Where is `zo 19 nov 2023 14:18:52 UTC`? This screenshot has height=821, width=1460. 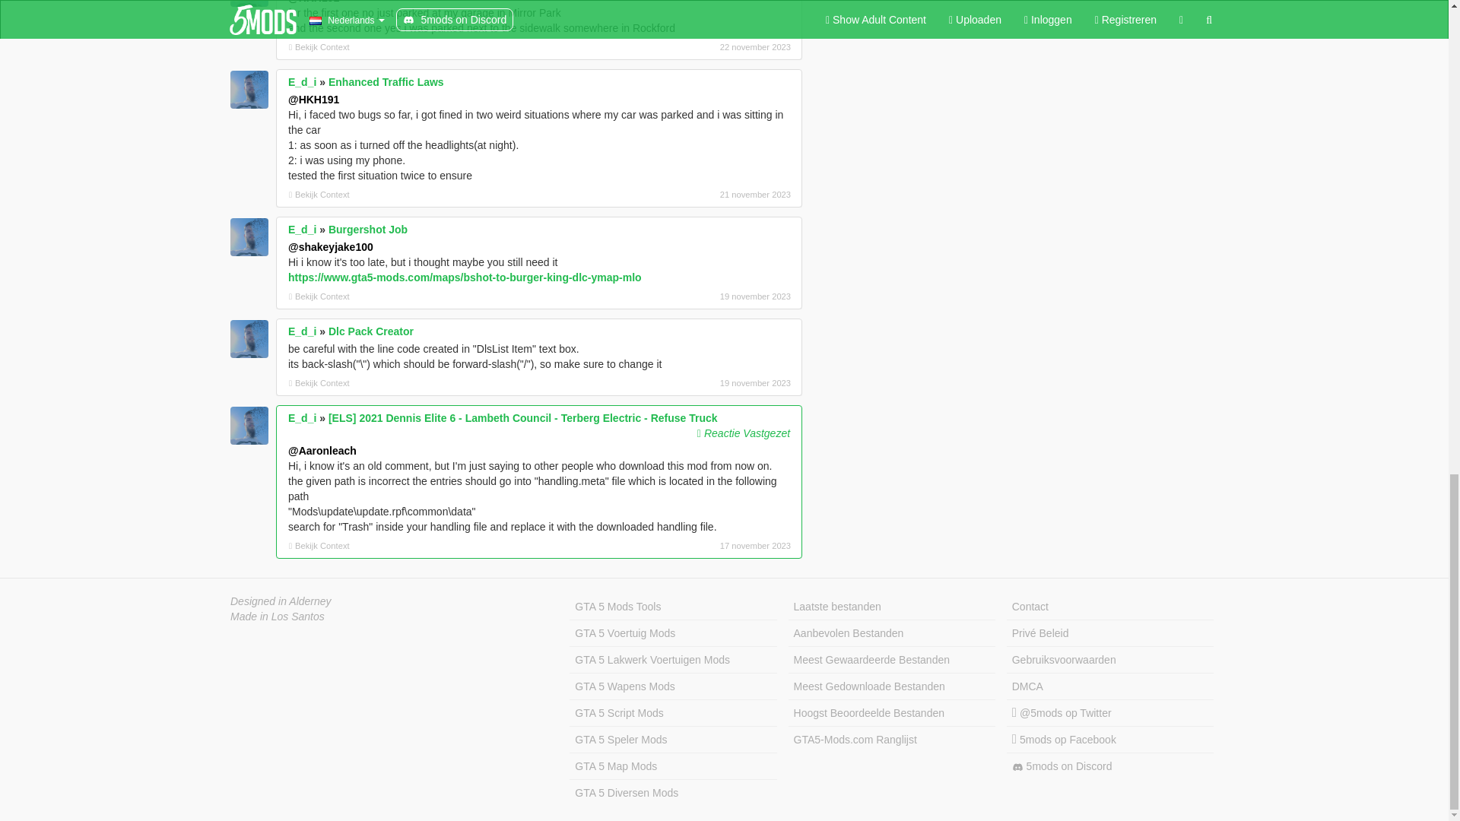 zo 19 nov 2023 14:18:52 UTC is located at coordinates (710, 296).